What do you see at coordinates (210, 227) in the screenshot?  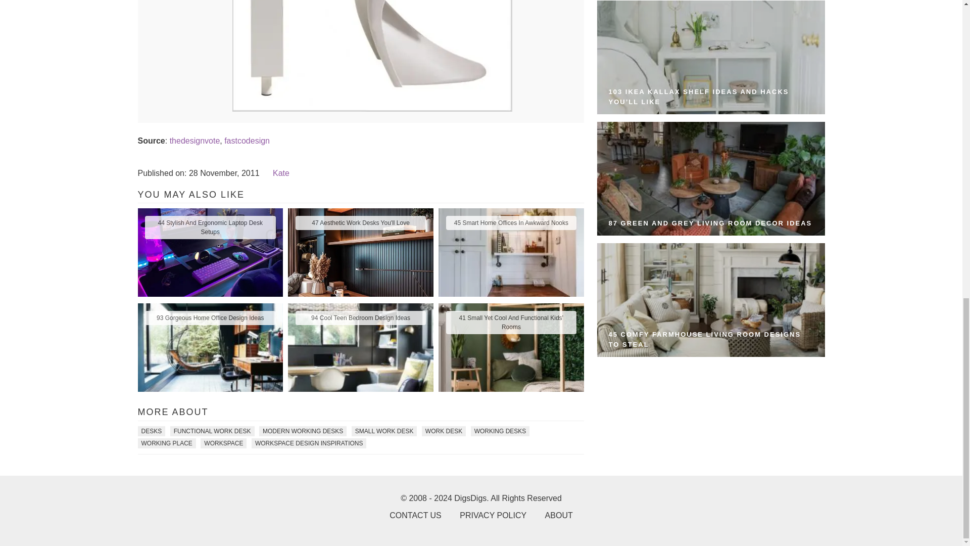 I see `44 Stylish And Ergonomic Laptop Desk Setups` at bounding box center [210, 227].